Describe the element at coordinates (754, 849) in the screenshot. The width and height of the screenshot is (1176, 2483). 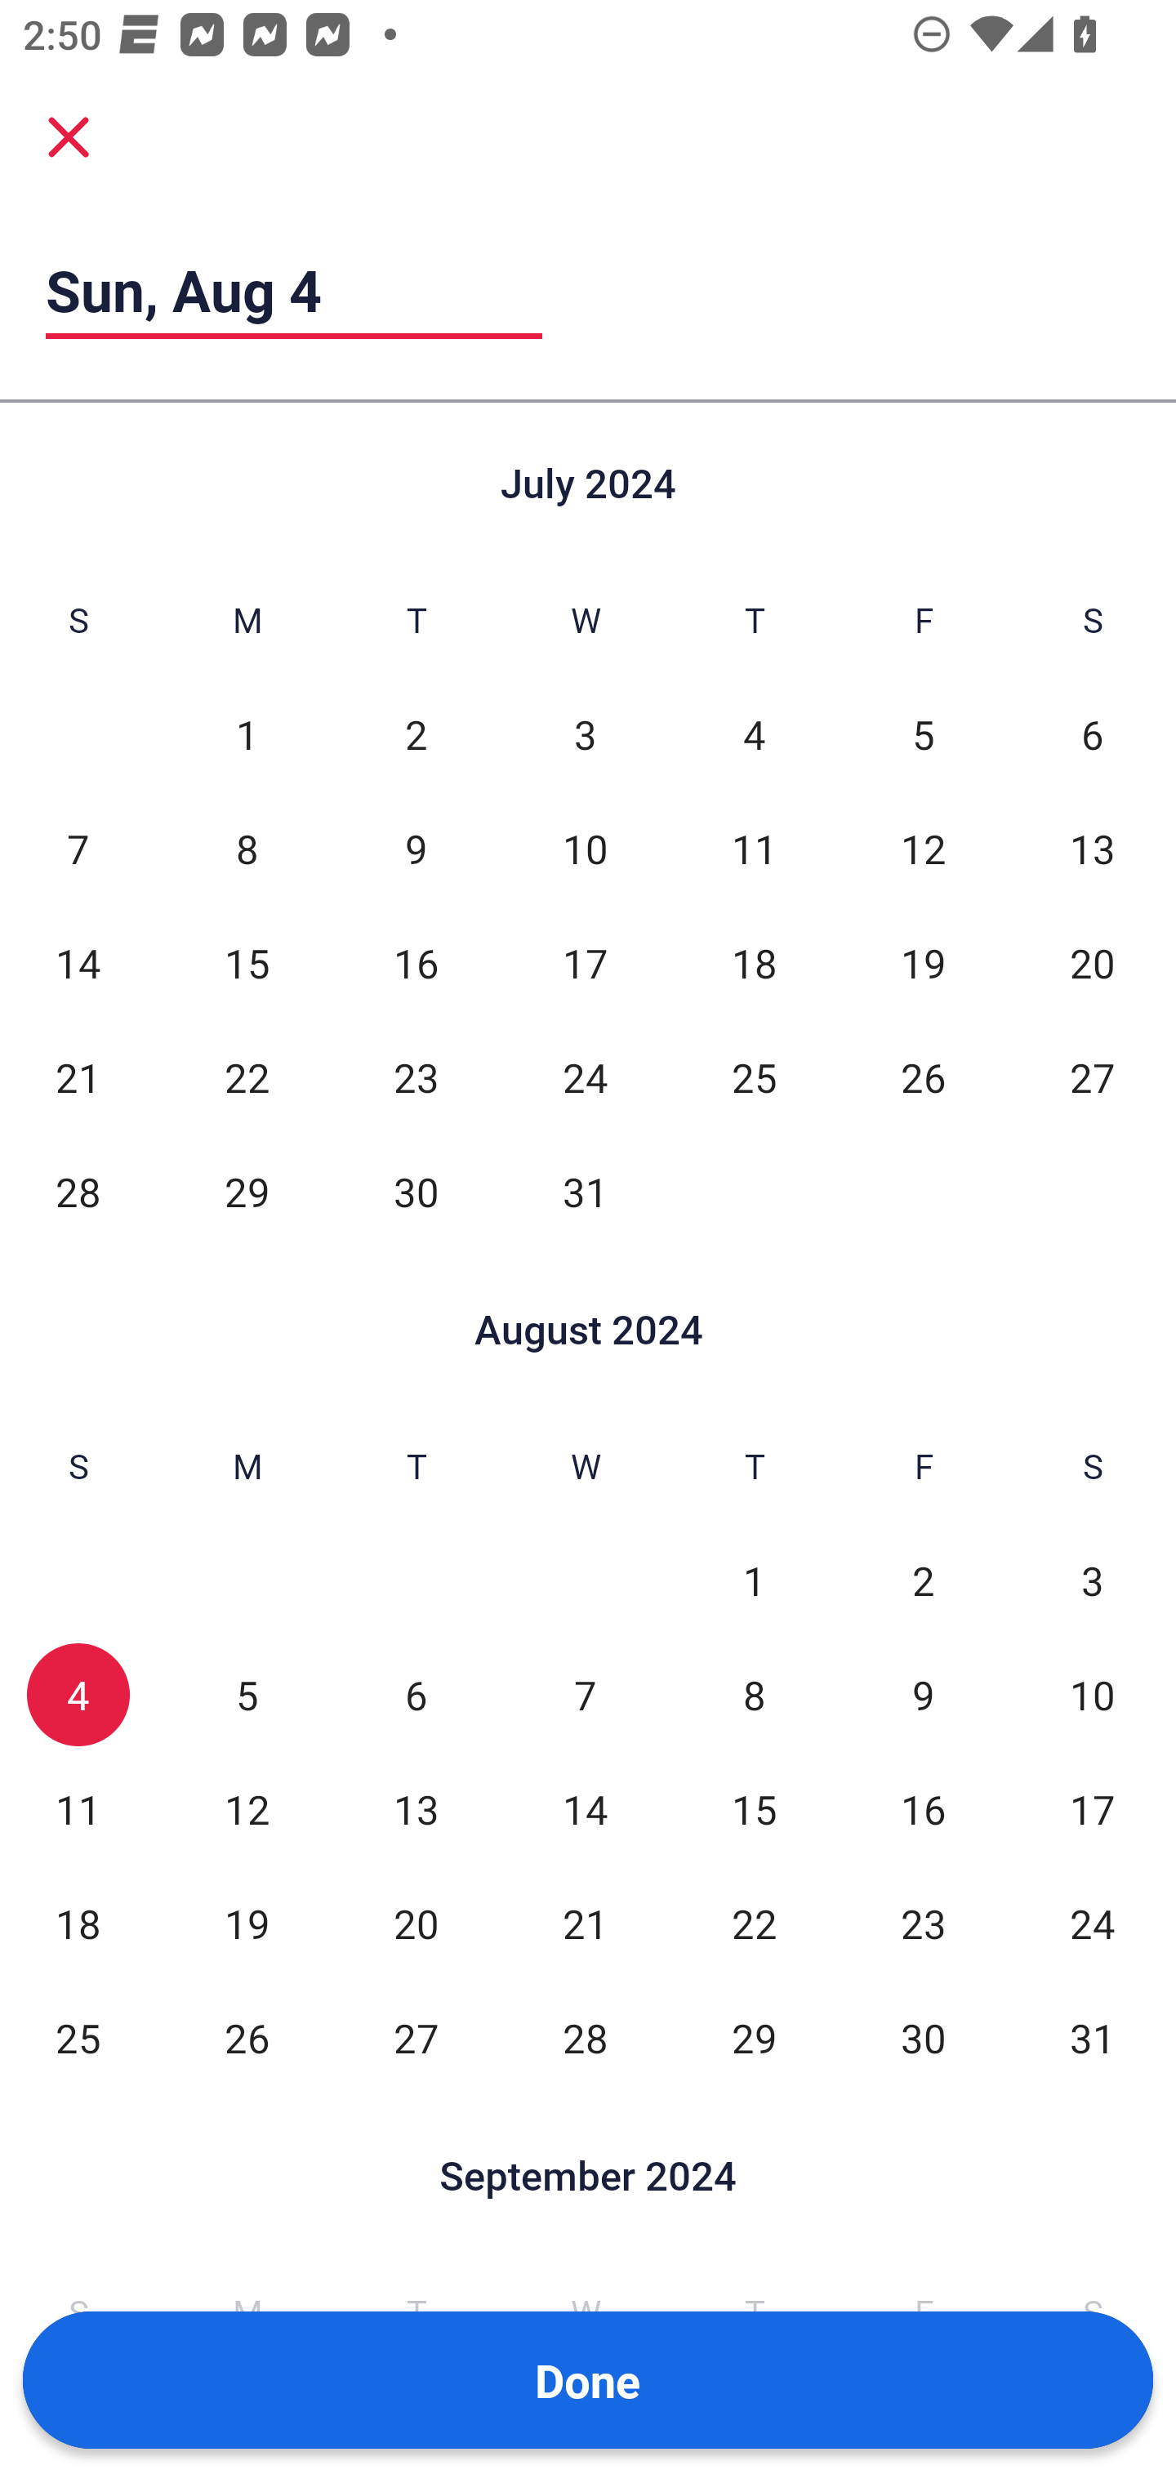
I see `11 Thu, Jul 11, Not Selected` at that location.